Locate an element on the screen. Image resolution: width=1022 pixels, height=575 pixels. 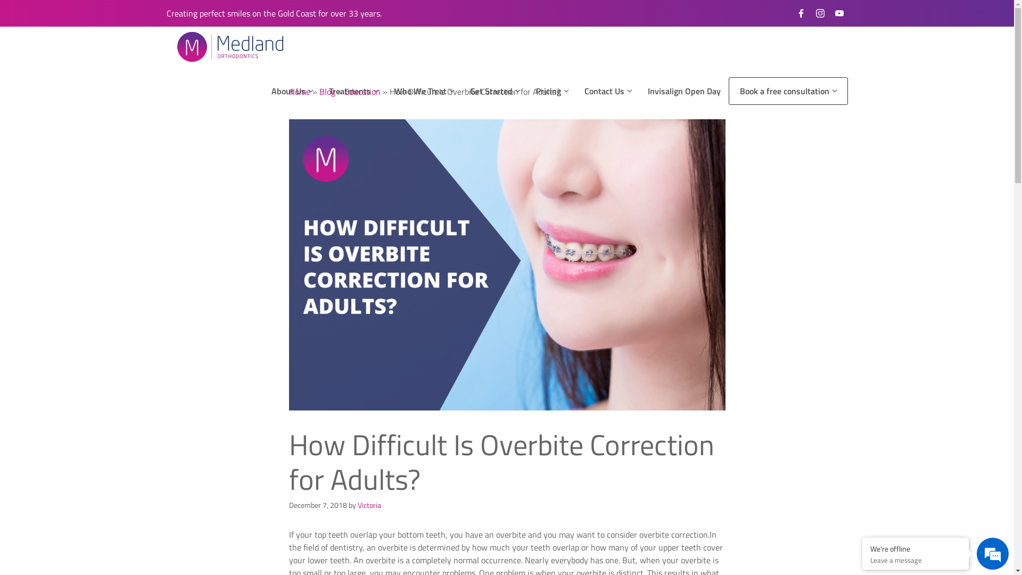
Invisalign Open Day is located at coordinates (685, 91).